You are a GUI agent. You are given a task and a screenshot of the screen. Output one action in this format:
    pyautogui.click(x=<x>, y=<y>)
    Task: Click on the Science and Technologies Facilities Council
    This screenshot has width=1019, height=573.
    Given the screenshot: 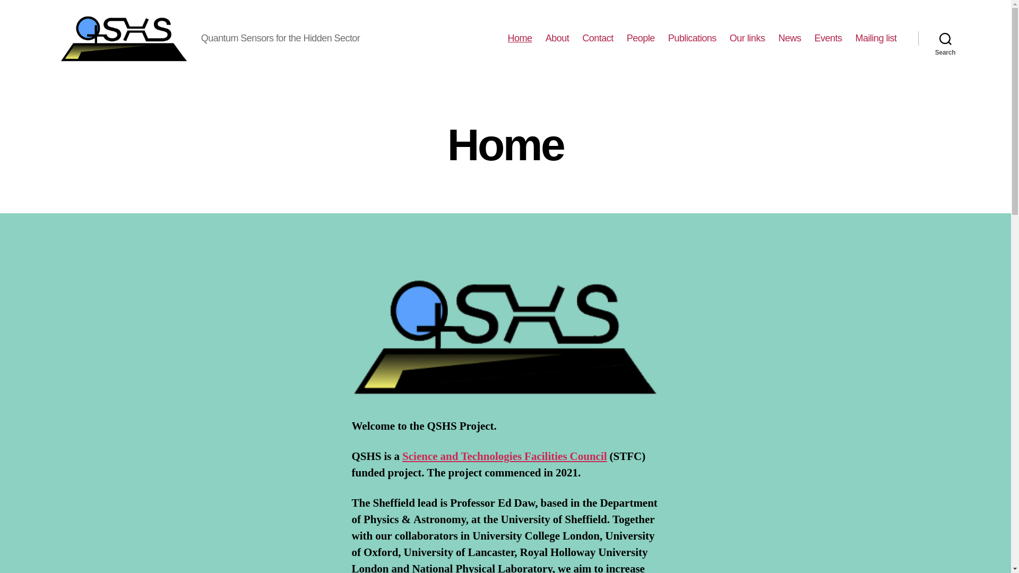 What is the action you would take?
    pyautogui.click(x=505, y=456)
    